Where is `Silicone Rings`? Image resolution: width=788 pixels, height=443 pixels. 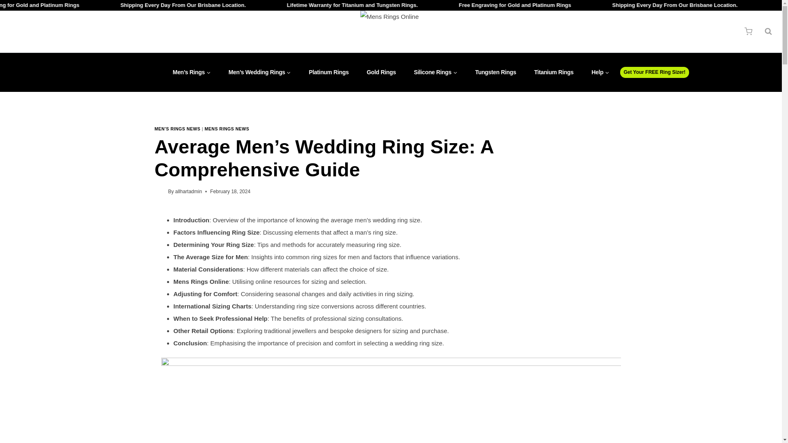
Silicone Rings is located at coordinates (435, 72).